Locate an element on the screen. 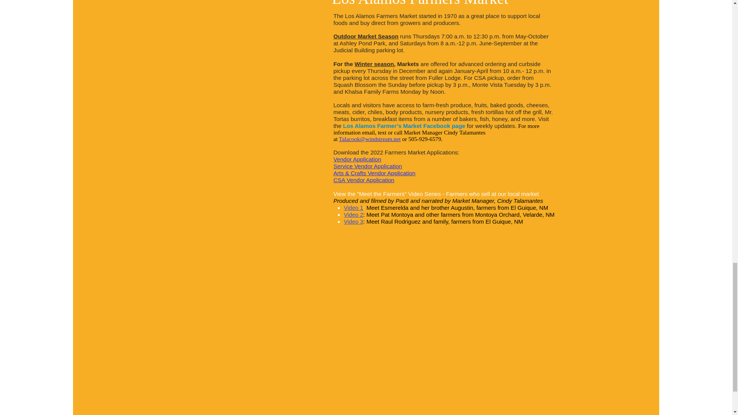 This screenshot has height=415, width=738. Video 2 is located at coordinates (353, 214).